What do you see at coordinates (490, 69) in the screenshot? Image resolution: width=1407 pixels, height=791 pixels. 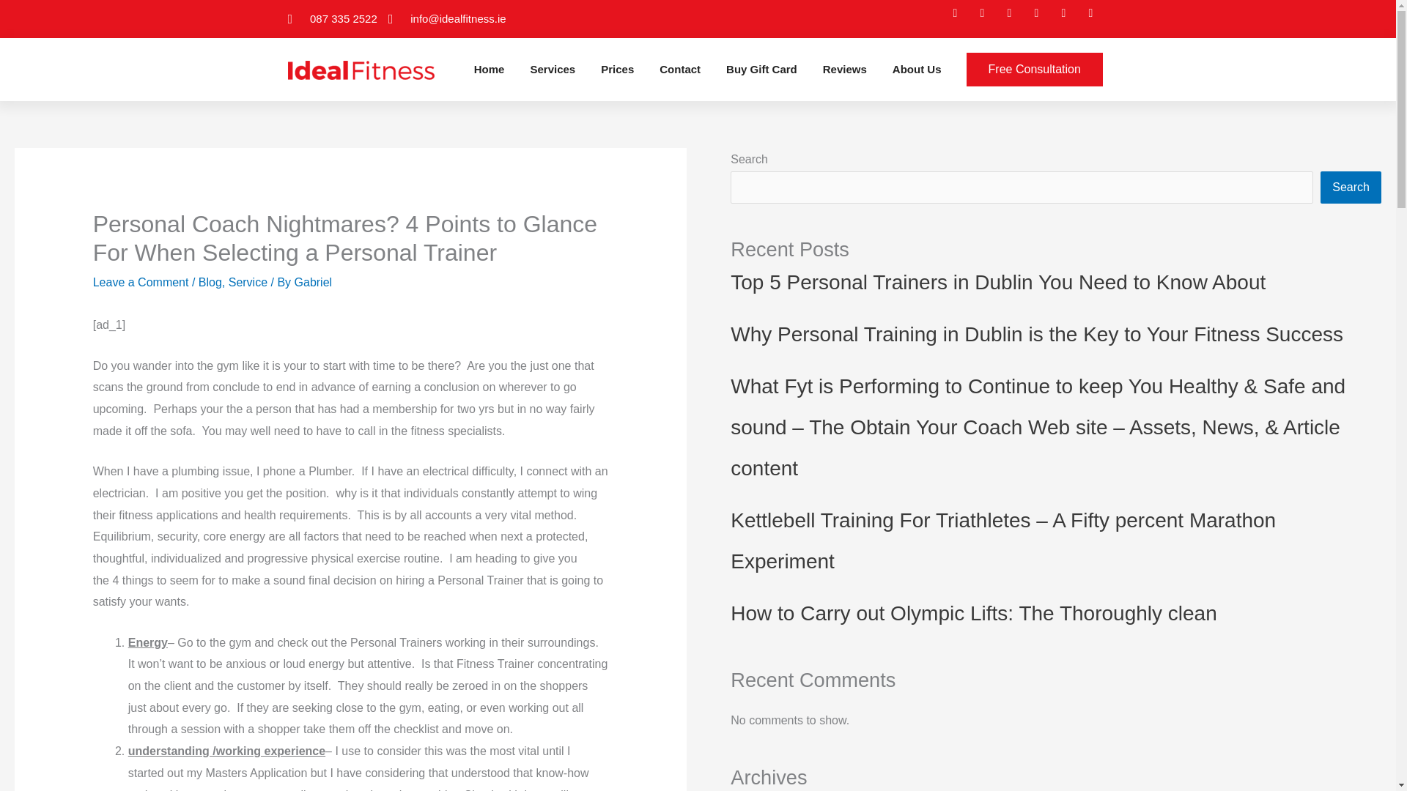 I see `Home` at bounding box center [490, 69].